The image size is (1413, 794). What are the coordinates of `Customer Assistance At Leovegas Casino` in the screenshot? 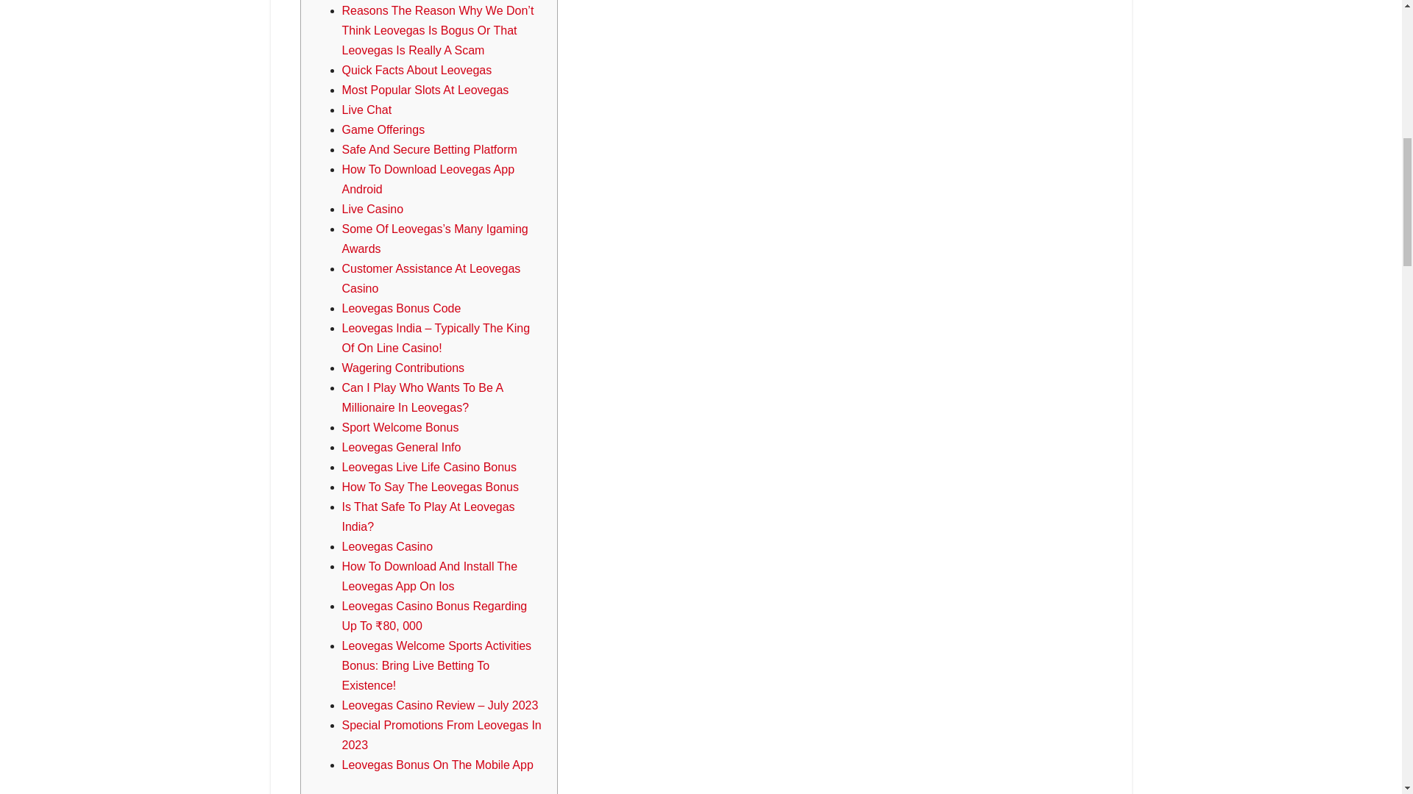 It's located at (431, 278).